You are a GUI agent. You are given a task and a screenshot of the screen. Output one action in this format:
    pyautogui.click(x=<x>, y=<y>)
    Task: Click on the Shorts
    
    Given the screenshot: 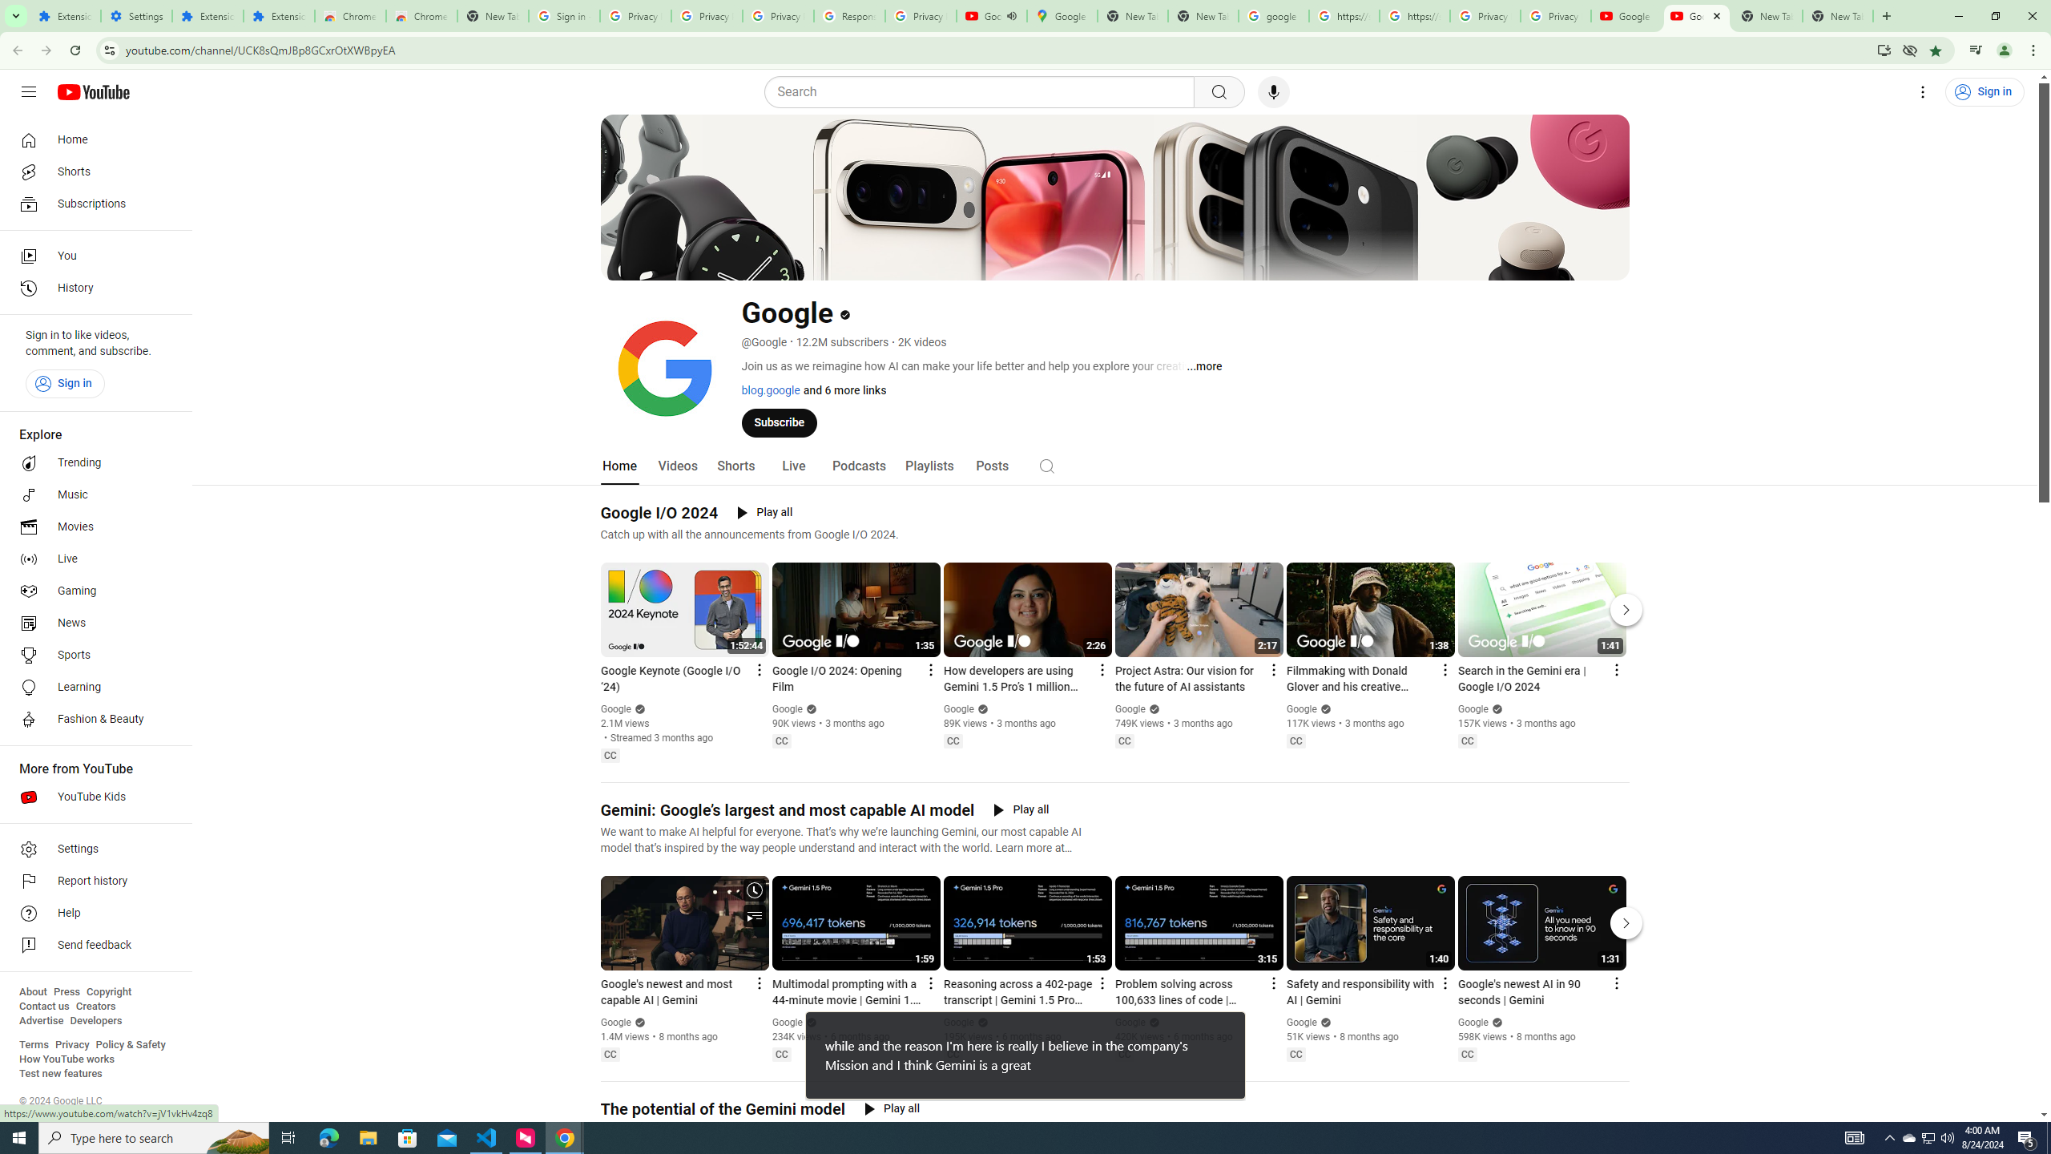 What is the action you would take?
    pyautogui.click(x=91, y=171)
    